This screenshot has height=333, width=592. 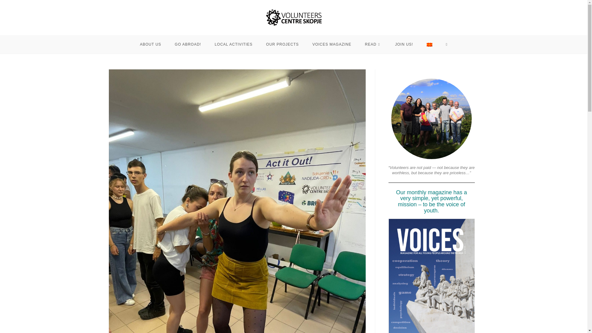 I want to click on OUR PROJECTS, so click(x=282, y=44).